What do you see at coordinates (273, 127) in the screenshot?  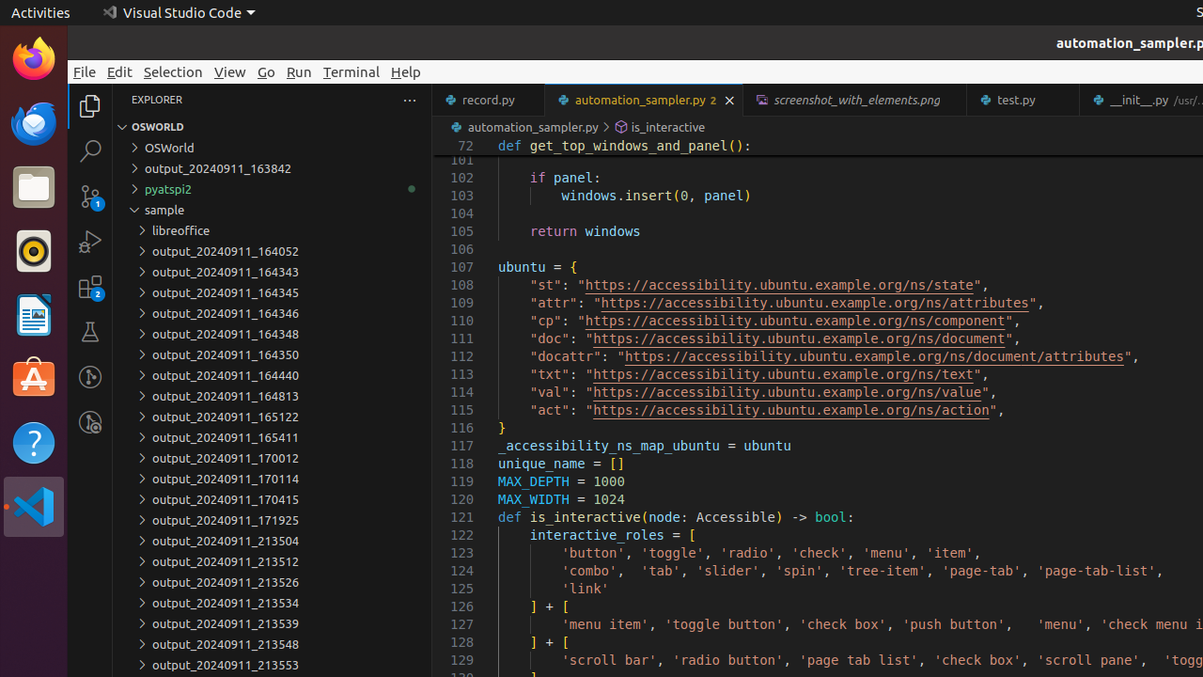 I see `Explorer Section: osworld` at bounding box center [273, 127].